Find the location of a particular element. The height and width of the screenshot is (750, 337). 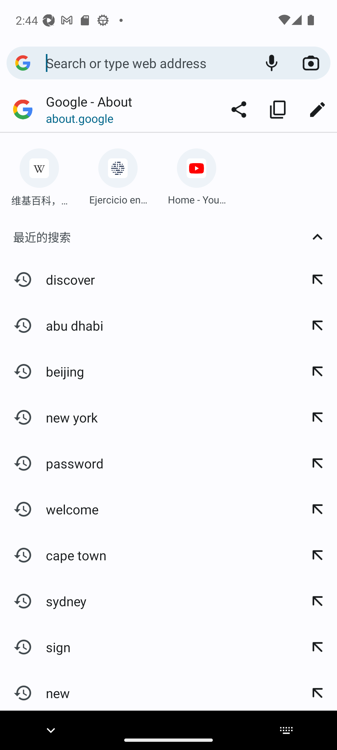

维基百科，自由的百科全书: zh.m.wikipedia.org 维基百科，自由的百科全书 is located at coordinates (39, 175).